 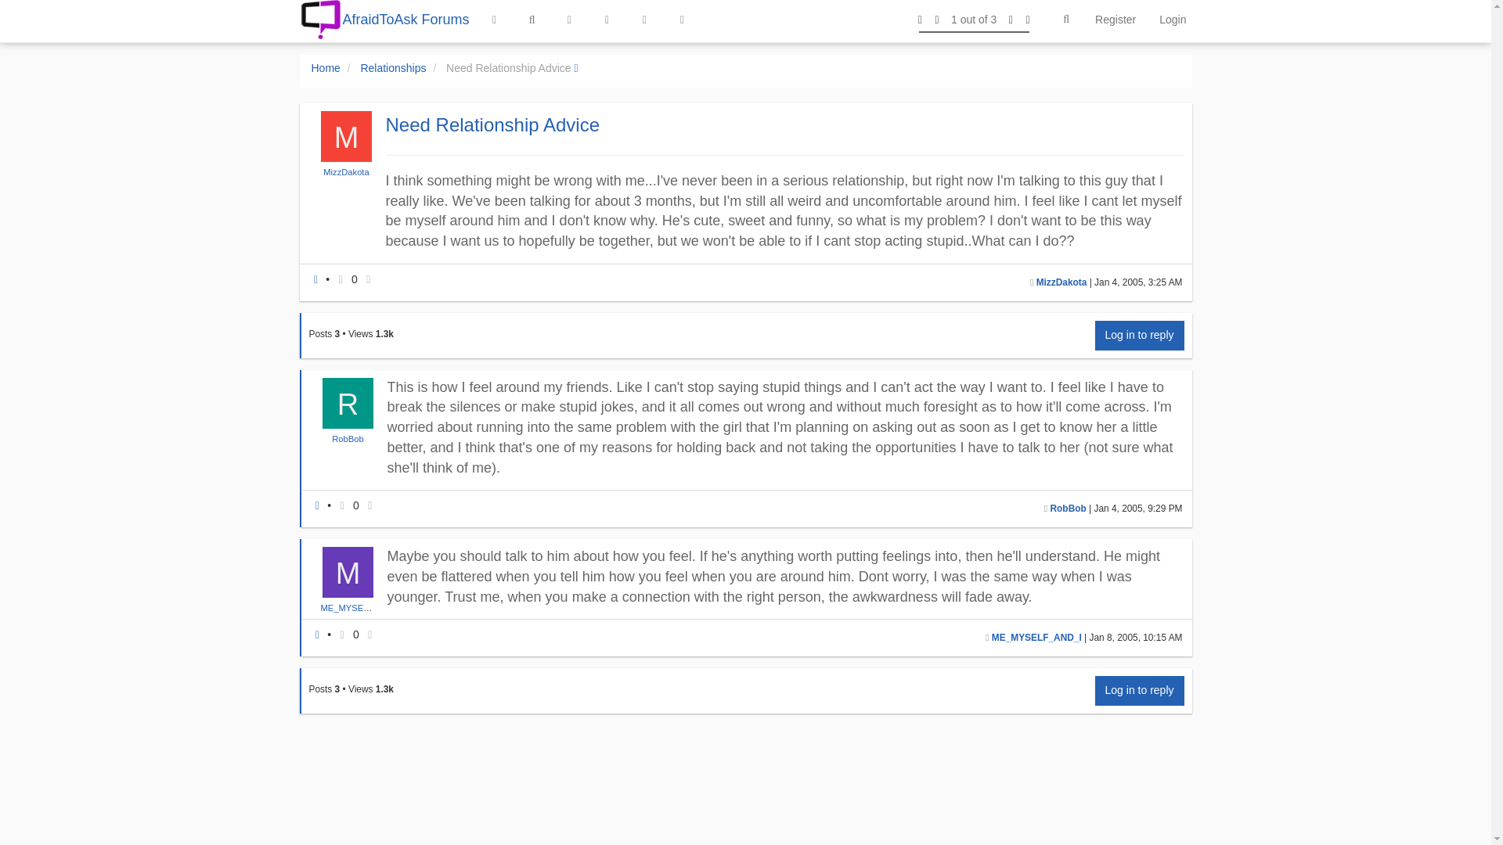 I want to click on MizzDakota, so click(x=346, y=171).